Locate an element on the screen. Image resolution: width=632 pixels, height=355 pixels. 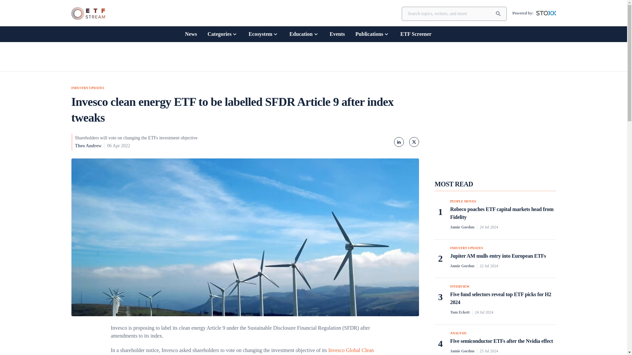
News is located at coordinates (191, 34).